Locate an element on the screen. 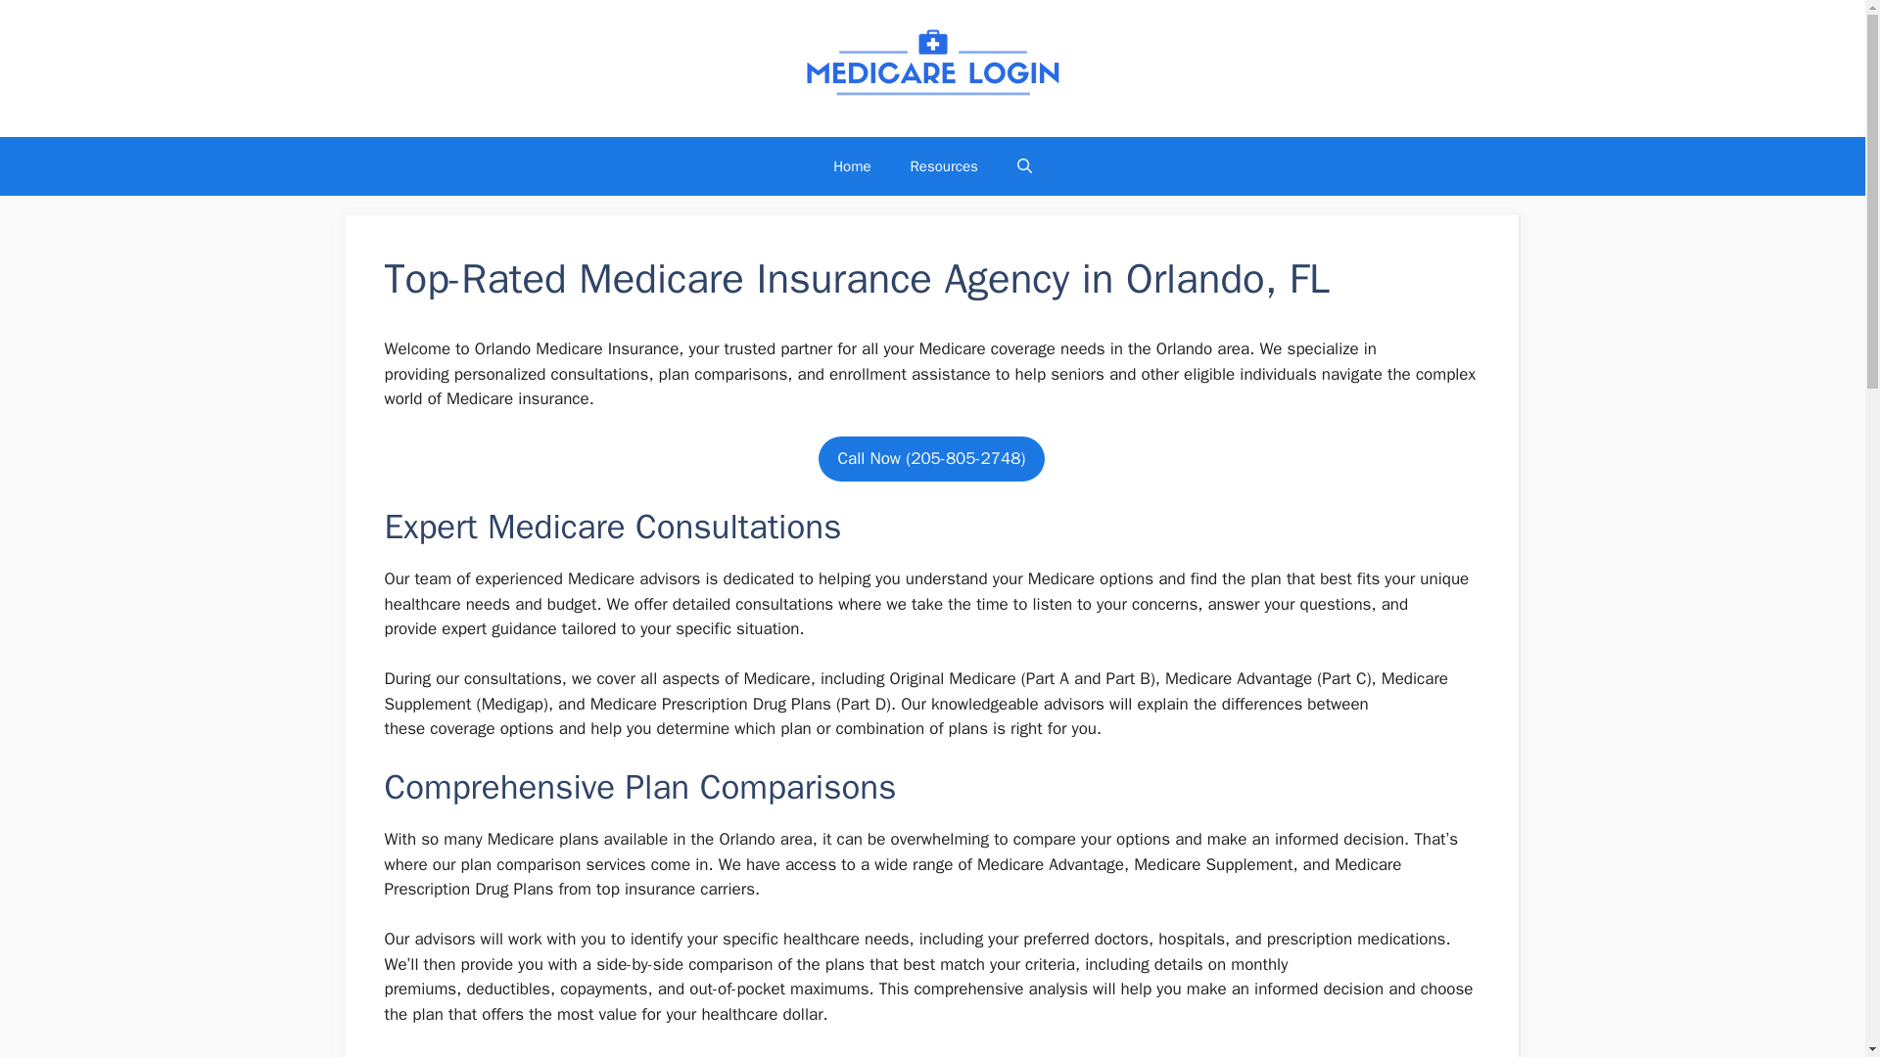 This screenshot has height=1057, width=1880. Resources is located at coordinates (944, 166).